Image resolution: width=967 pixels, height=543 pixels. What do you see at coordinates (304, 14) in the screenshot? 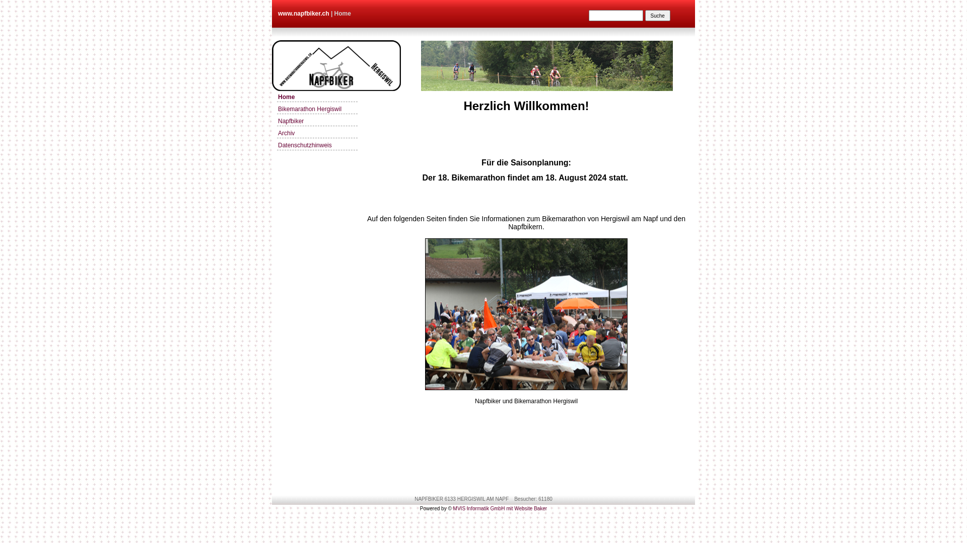
I see `www.napfbiker.ch` at bounding box center [304, 14].